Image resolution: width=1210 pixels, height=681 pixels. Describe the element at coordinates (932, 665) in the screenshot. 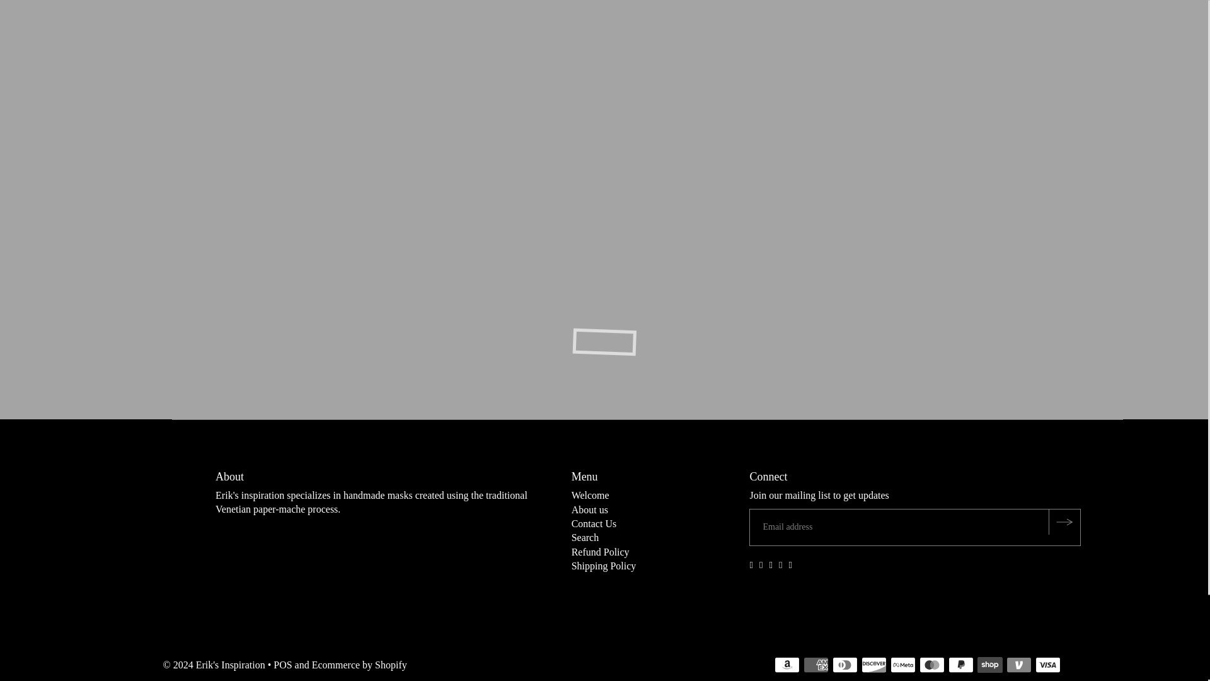

I see `Mastercard` at that location.